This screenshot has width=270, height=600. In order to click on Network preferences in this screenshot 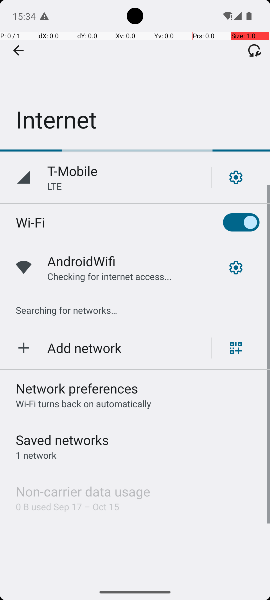, I will do `click(77, 388)`.